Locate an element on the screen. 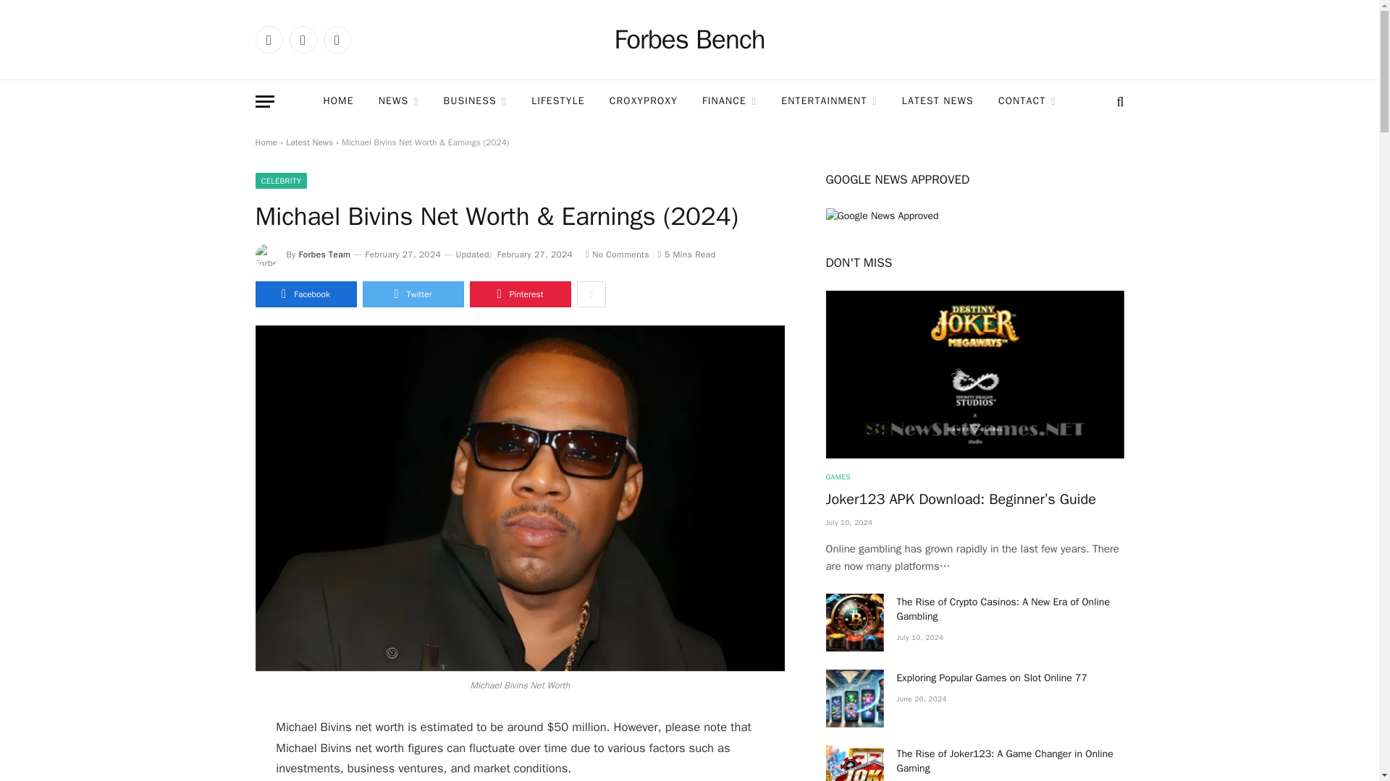 Image resolution: width=1390 pixels, height=781 pixels. Forbesbench is located at coordinates (689, 40).